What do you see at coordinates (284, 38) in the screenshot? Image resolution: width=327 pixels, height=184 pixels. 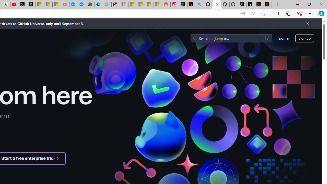 I see `Sign in` at bounding box center [284, 38].